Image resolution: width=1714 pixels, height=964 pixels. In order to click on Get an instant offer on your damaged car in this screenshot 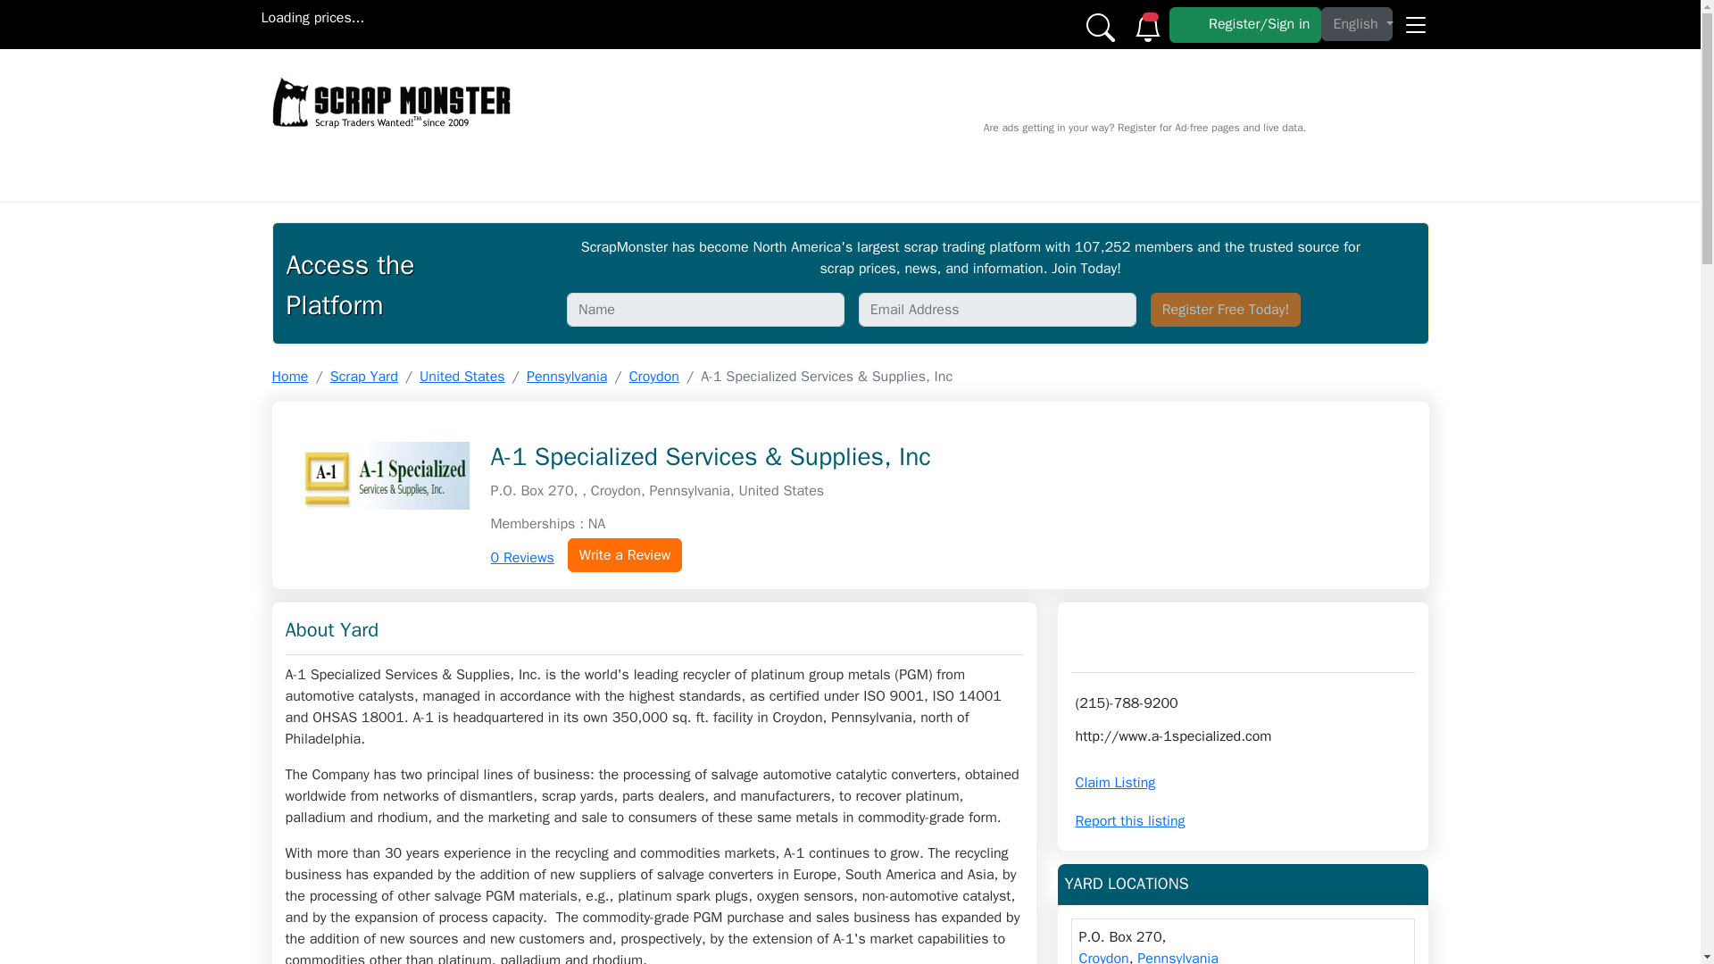, I will do `click(709, 77)`.